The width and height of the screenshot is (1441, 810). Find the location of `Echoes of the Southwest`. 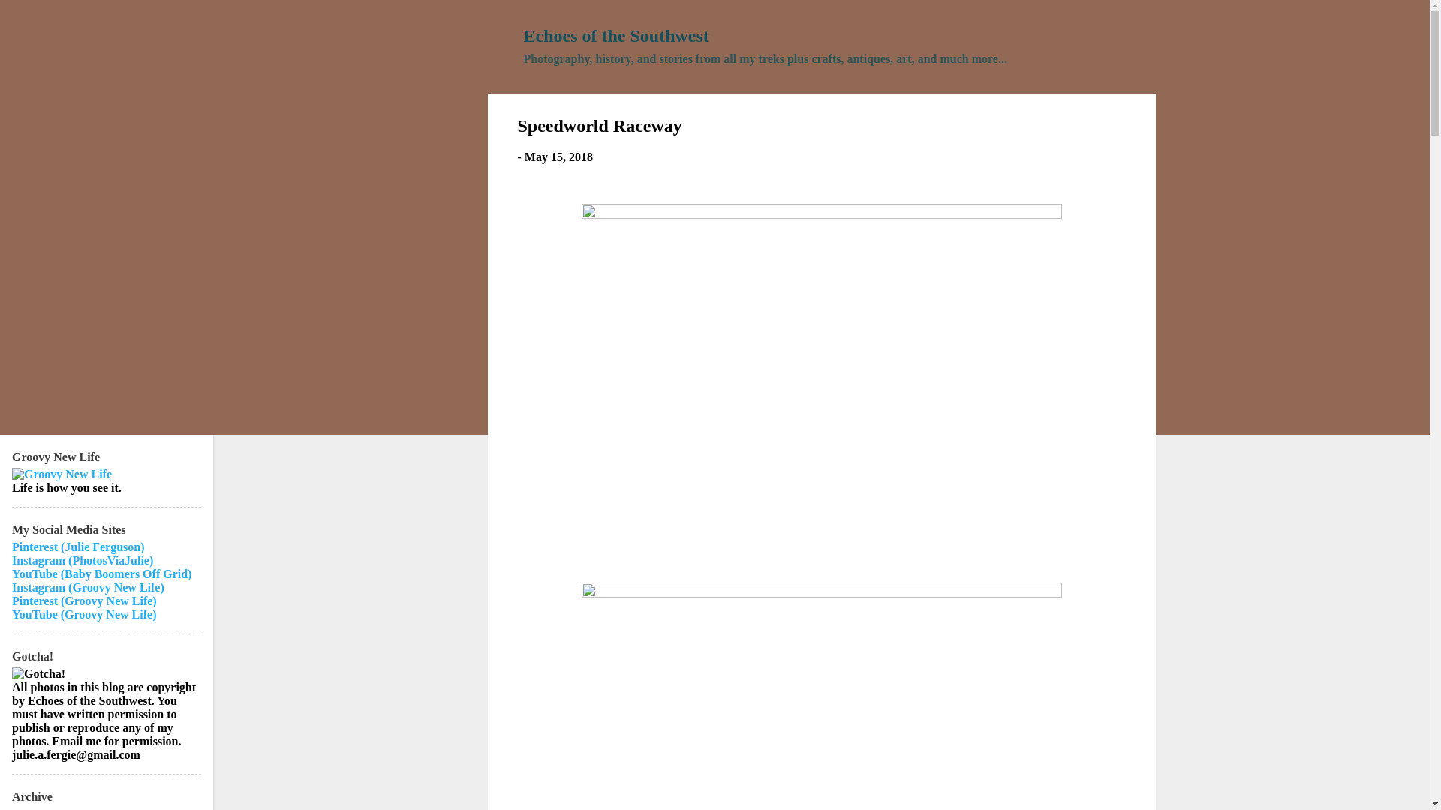

Echoes of the Southwest is located at coordinates (616, 35).